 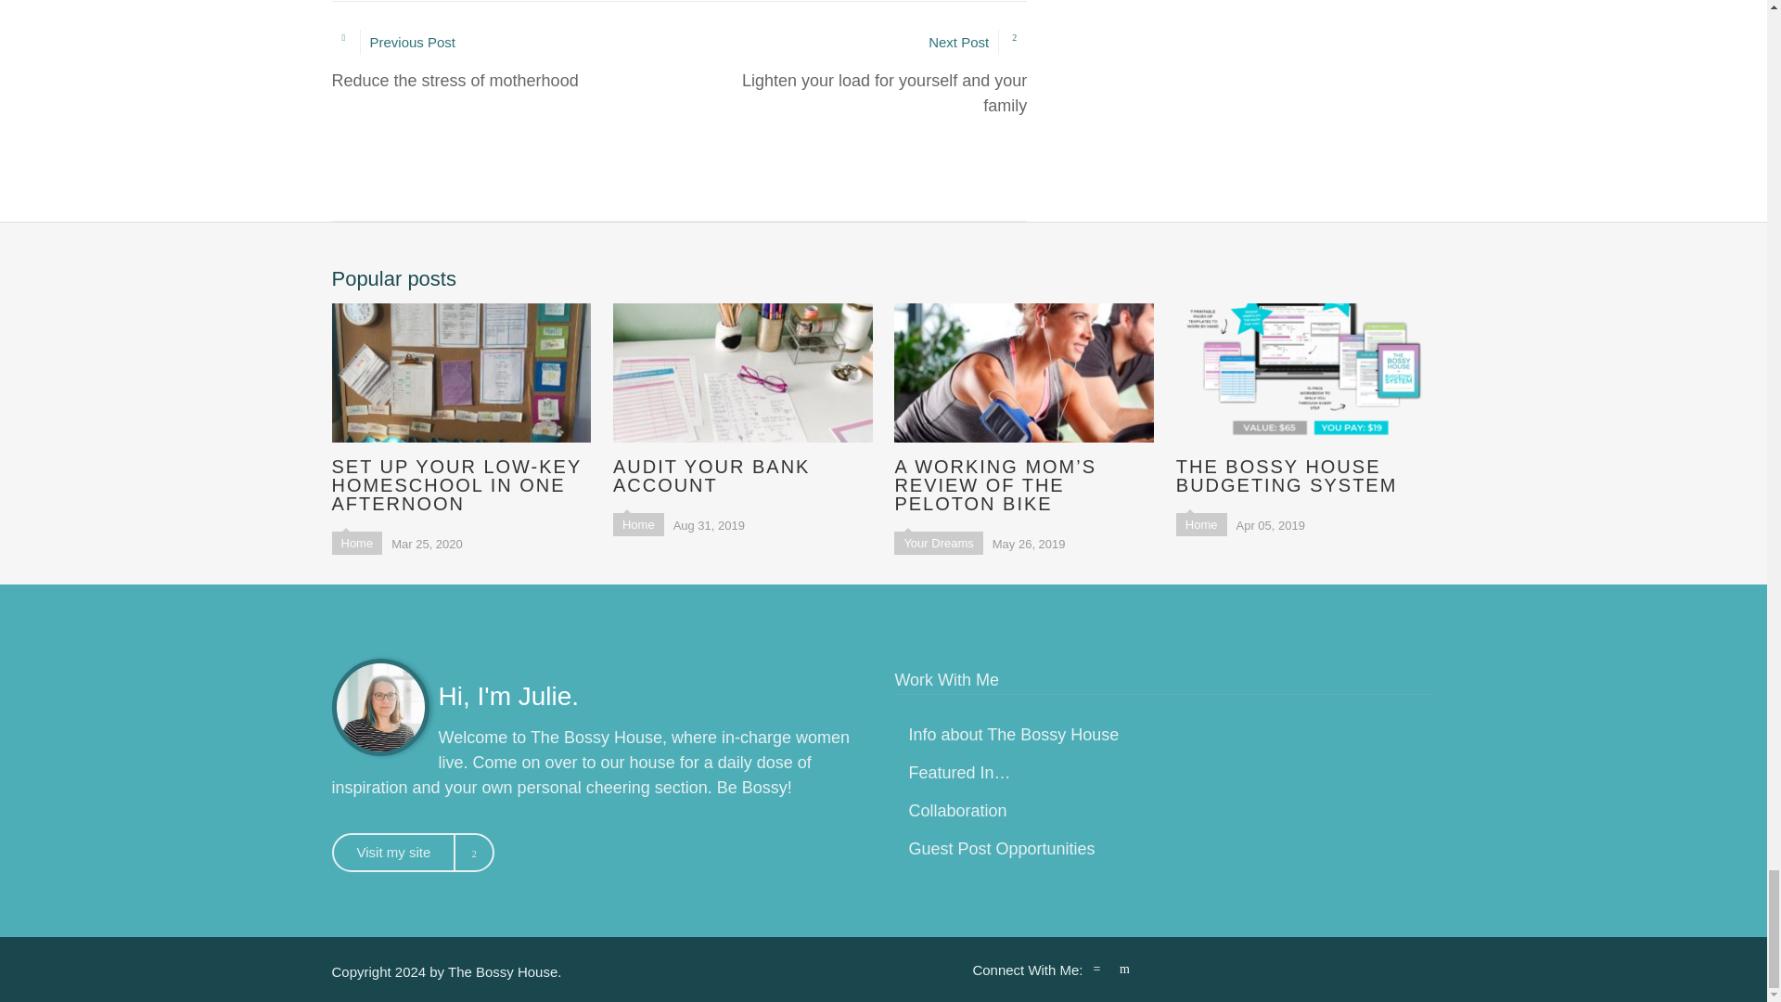 What do you see at coordinates (1200, 523) in the screenshot?
I see `Home` at bounding box center [1200, 523].